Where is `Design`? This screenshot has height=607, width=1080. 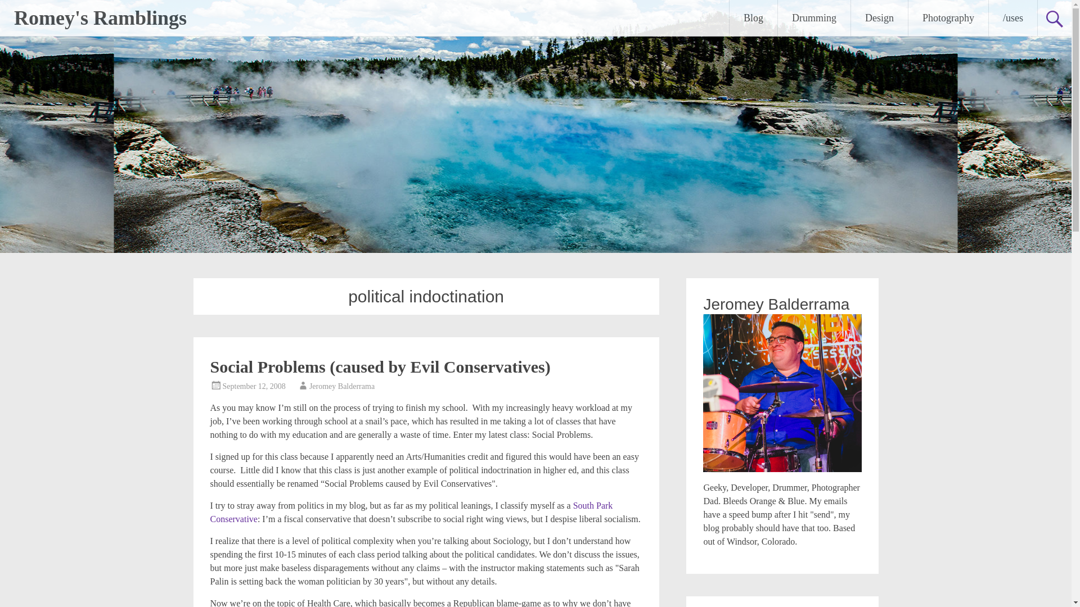
Design is located at coordinates (879, 18).